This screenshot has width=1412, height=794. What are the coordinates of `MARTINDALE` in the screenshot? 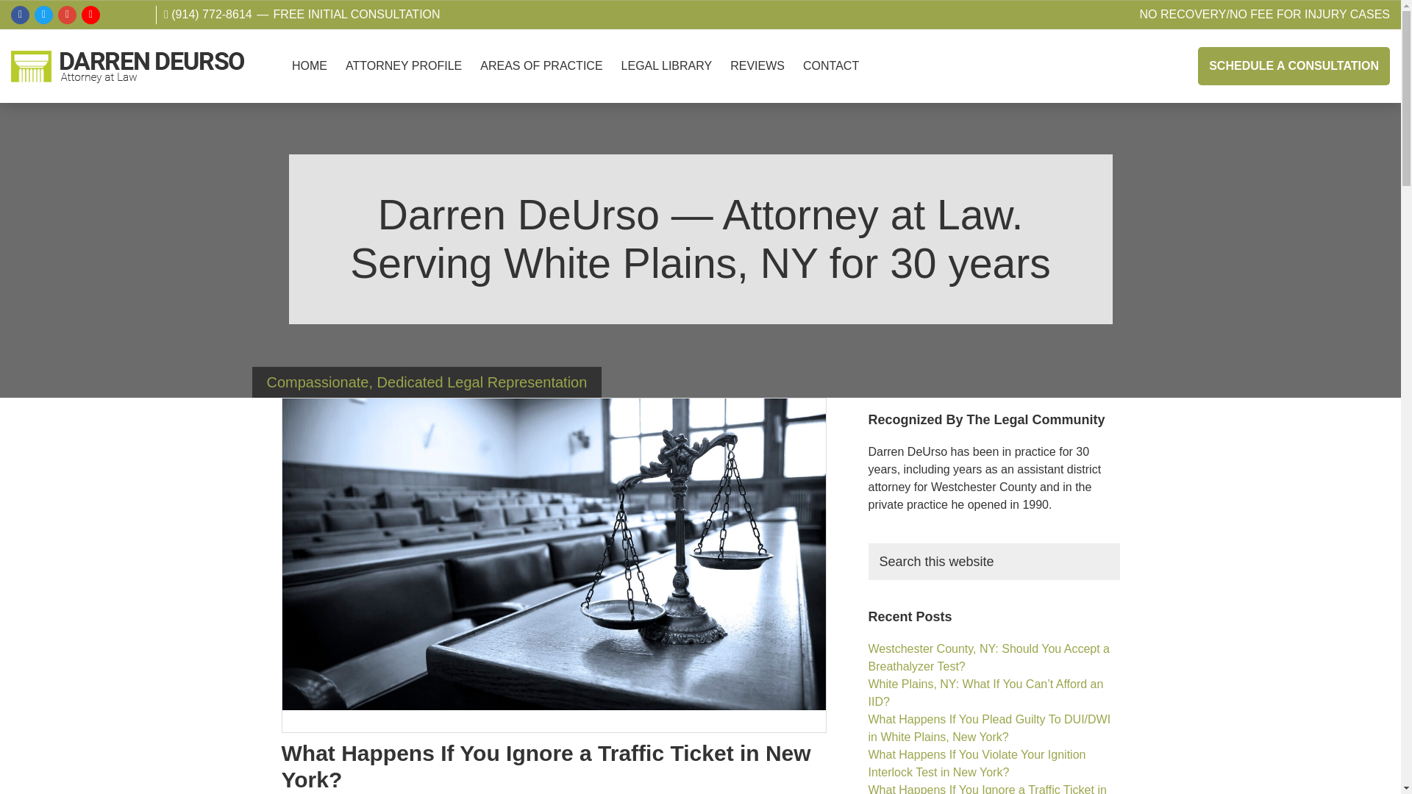 It's located at (113, 15).